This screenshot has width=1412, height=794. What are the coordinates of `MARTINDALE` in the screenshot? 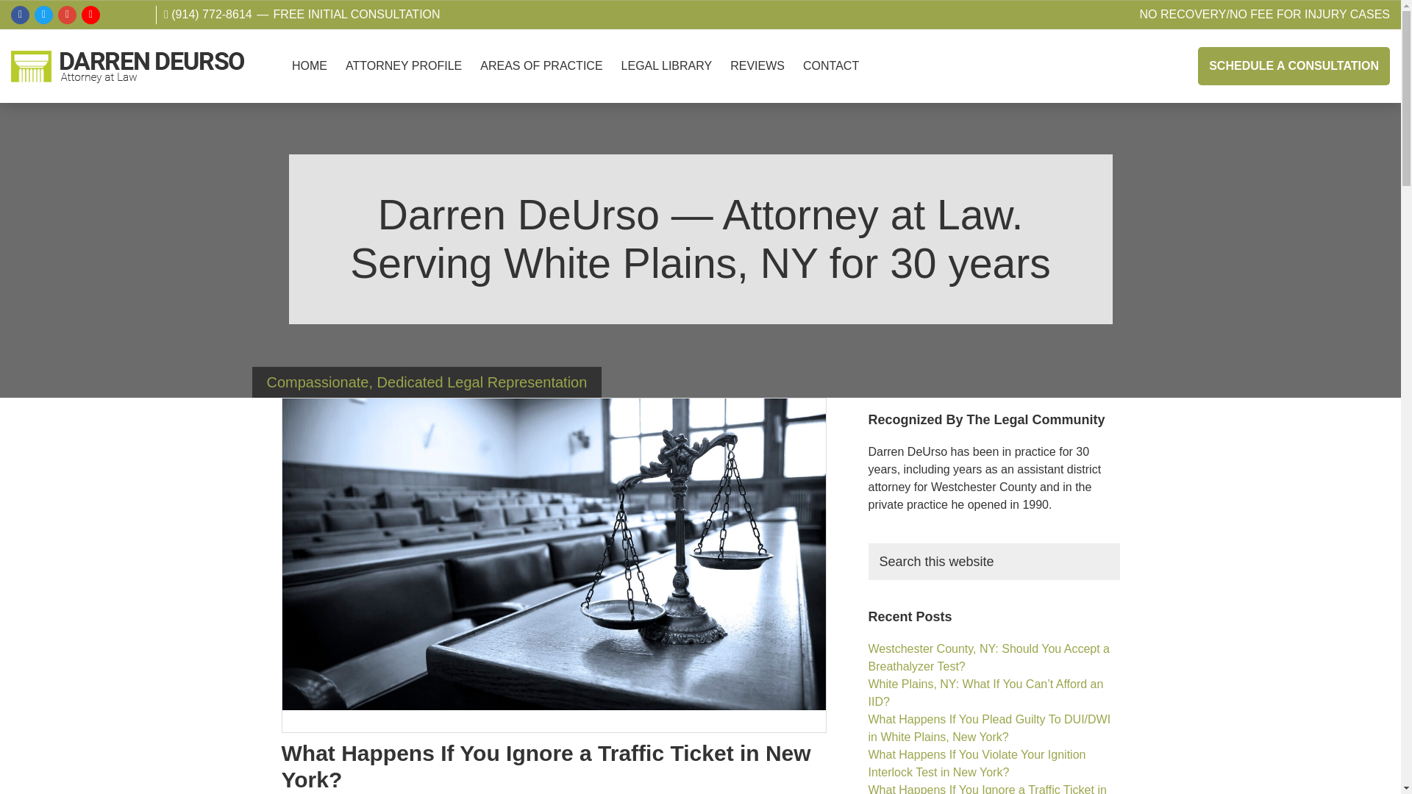 It's located at (113, 15).